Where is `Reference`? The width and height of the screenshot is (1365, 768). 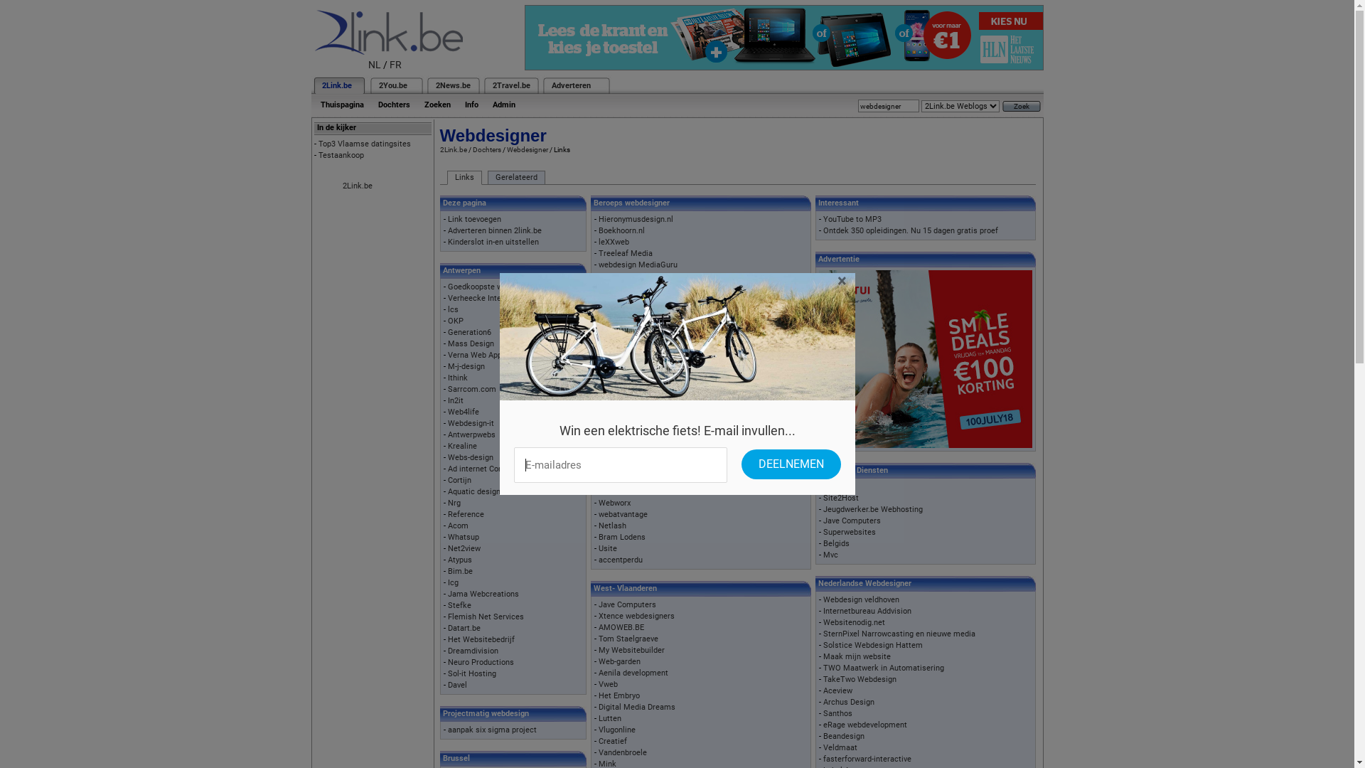
Reference is located at coordinates (466, 515).